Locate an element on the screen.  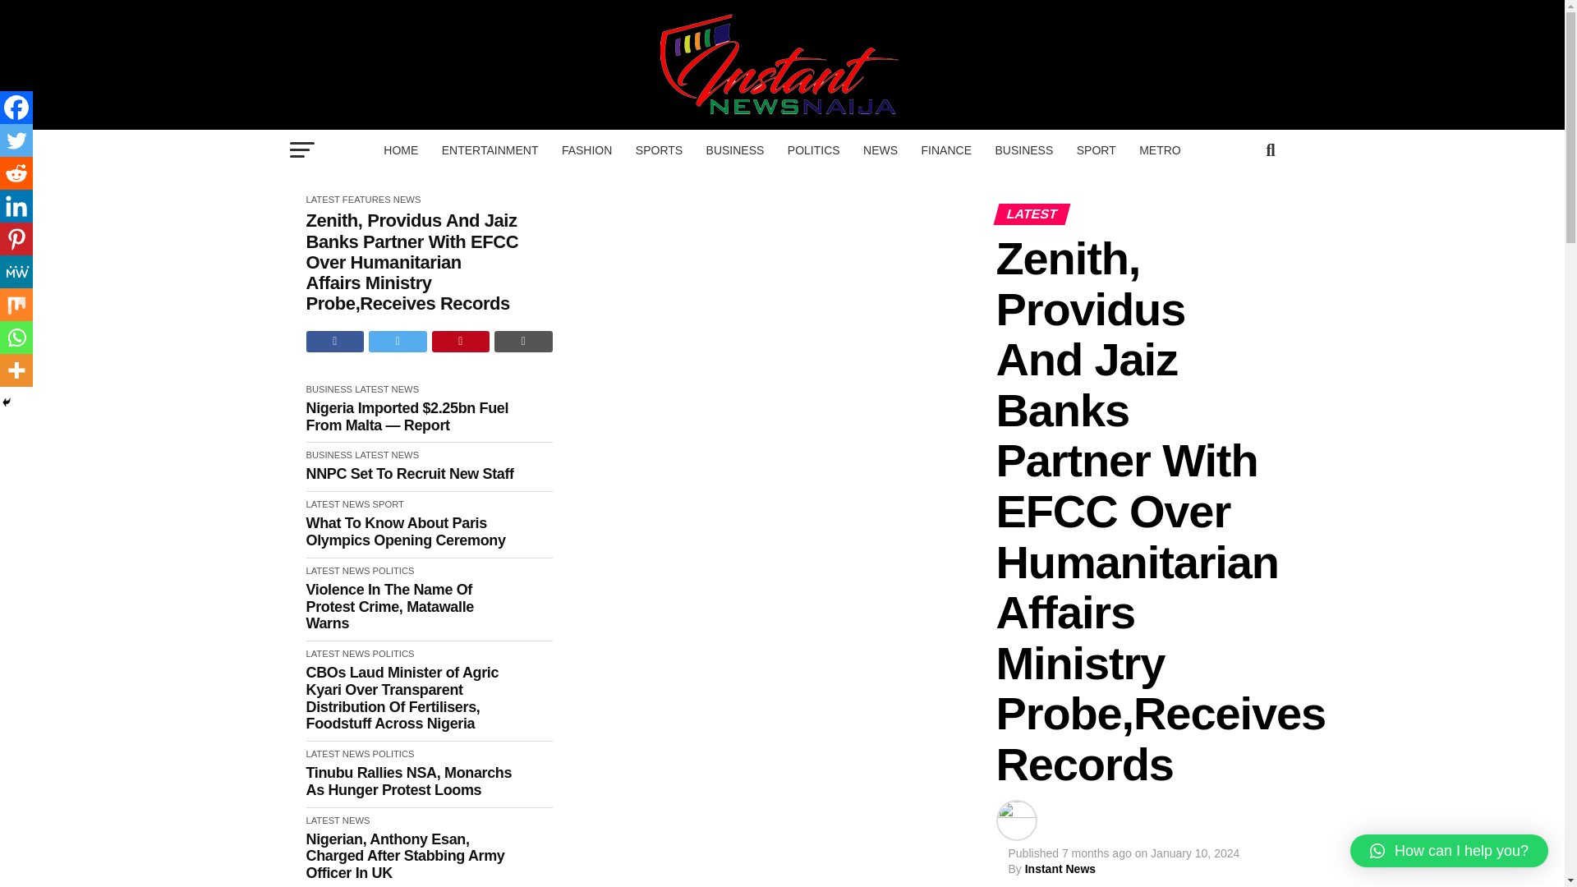
SPORTS is located at coordinates (659, 149).